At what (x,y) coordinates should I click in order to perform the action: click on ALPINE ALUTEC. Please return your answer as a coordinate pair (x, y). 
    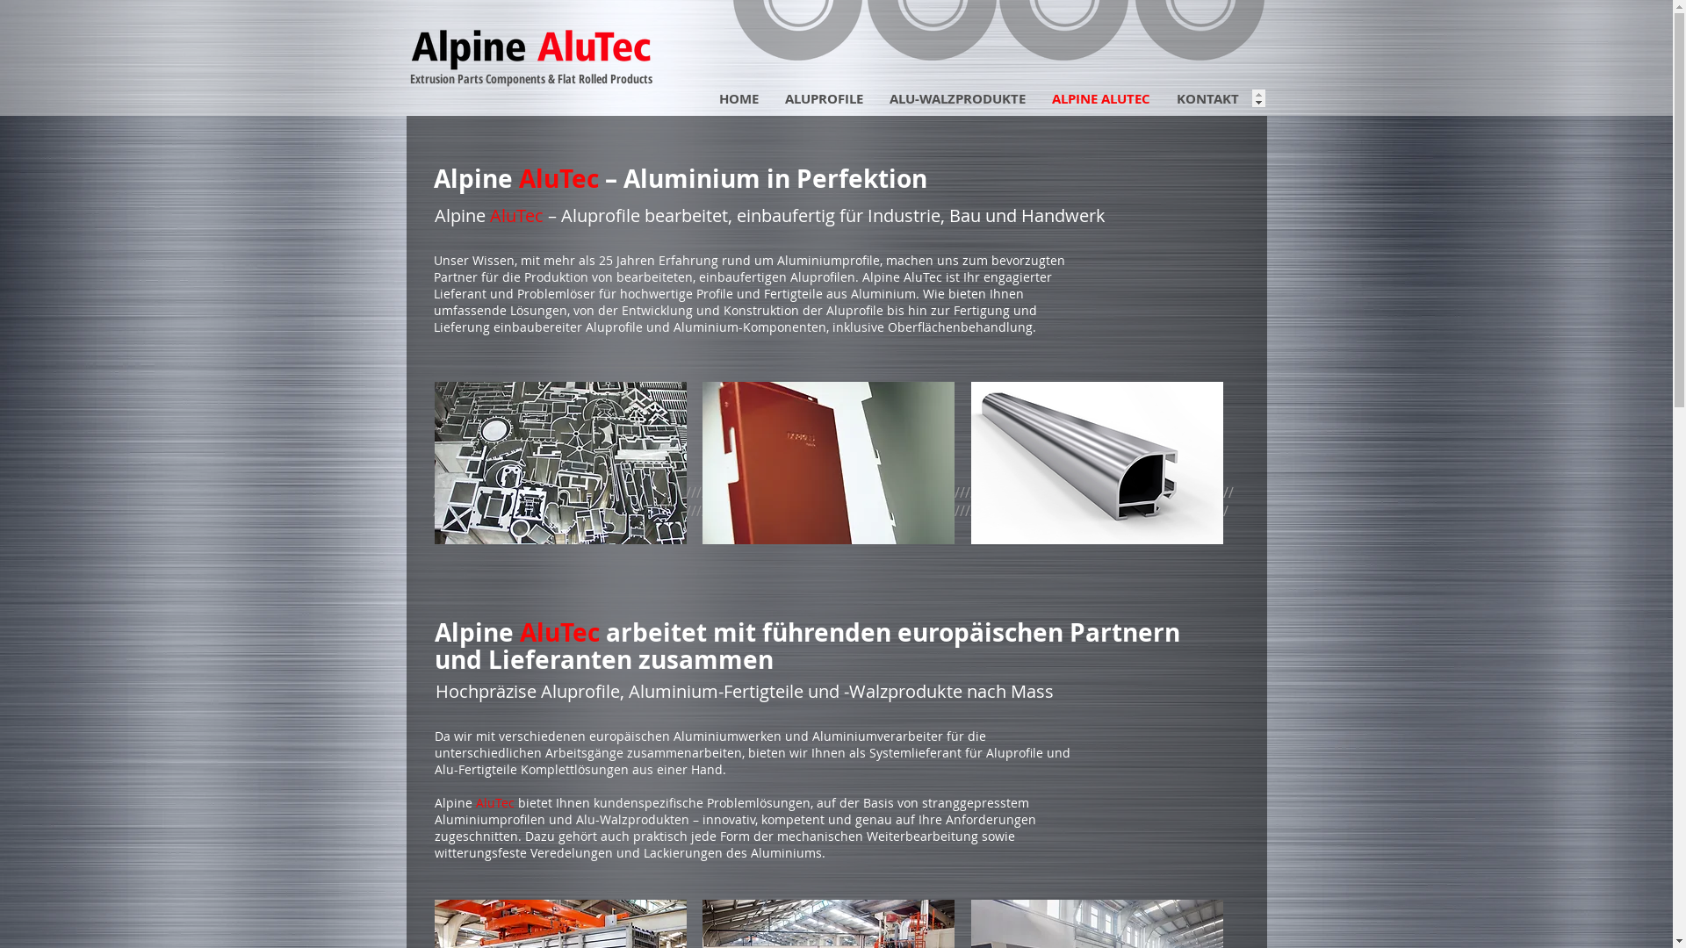
    Looking at the image, I should click on (1100, 98).